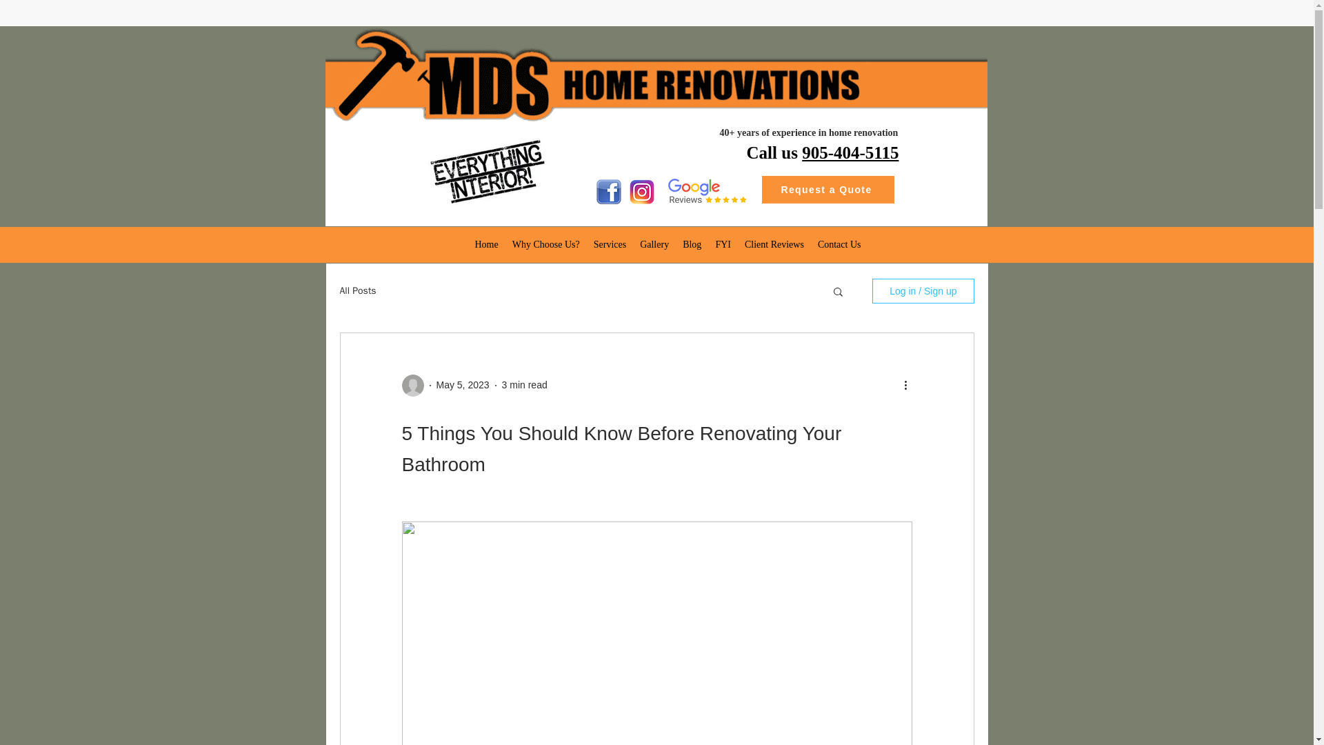  Describe the element at coordinates (610, 245) in the screenshot. I see `Services` at that location.